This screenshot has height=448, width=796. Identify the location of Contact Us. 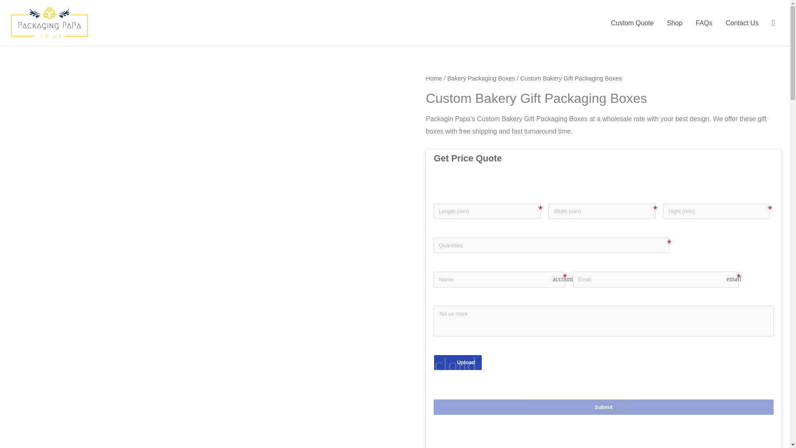
(742, 23).